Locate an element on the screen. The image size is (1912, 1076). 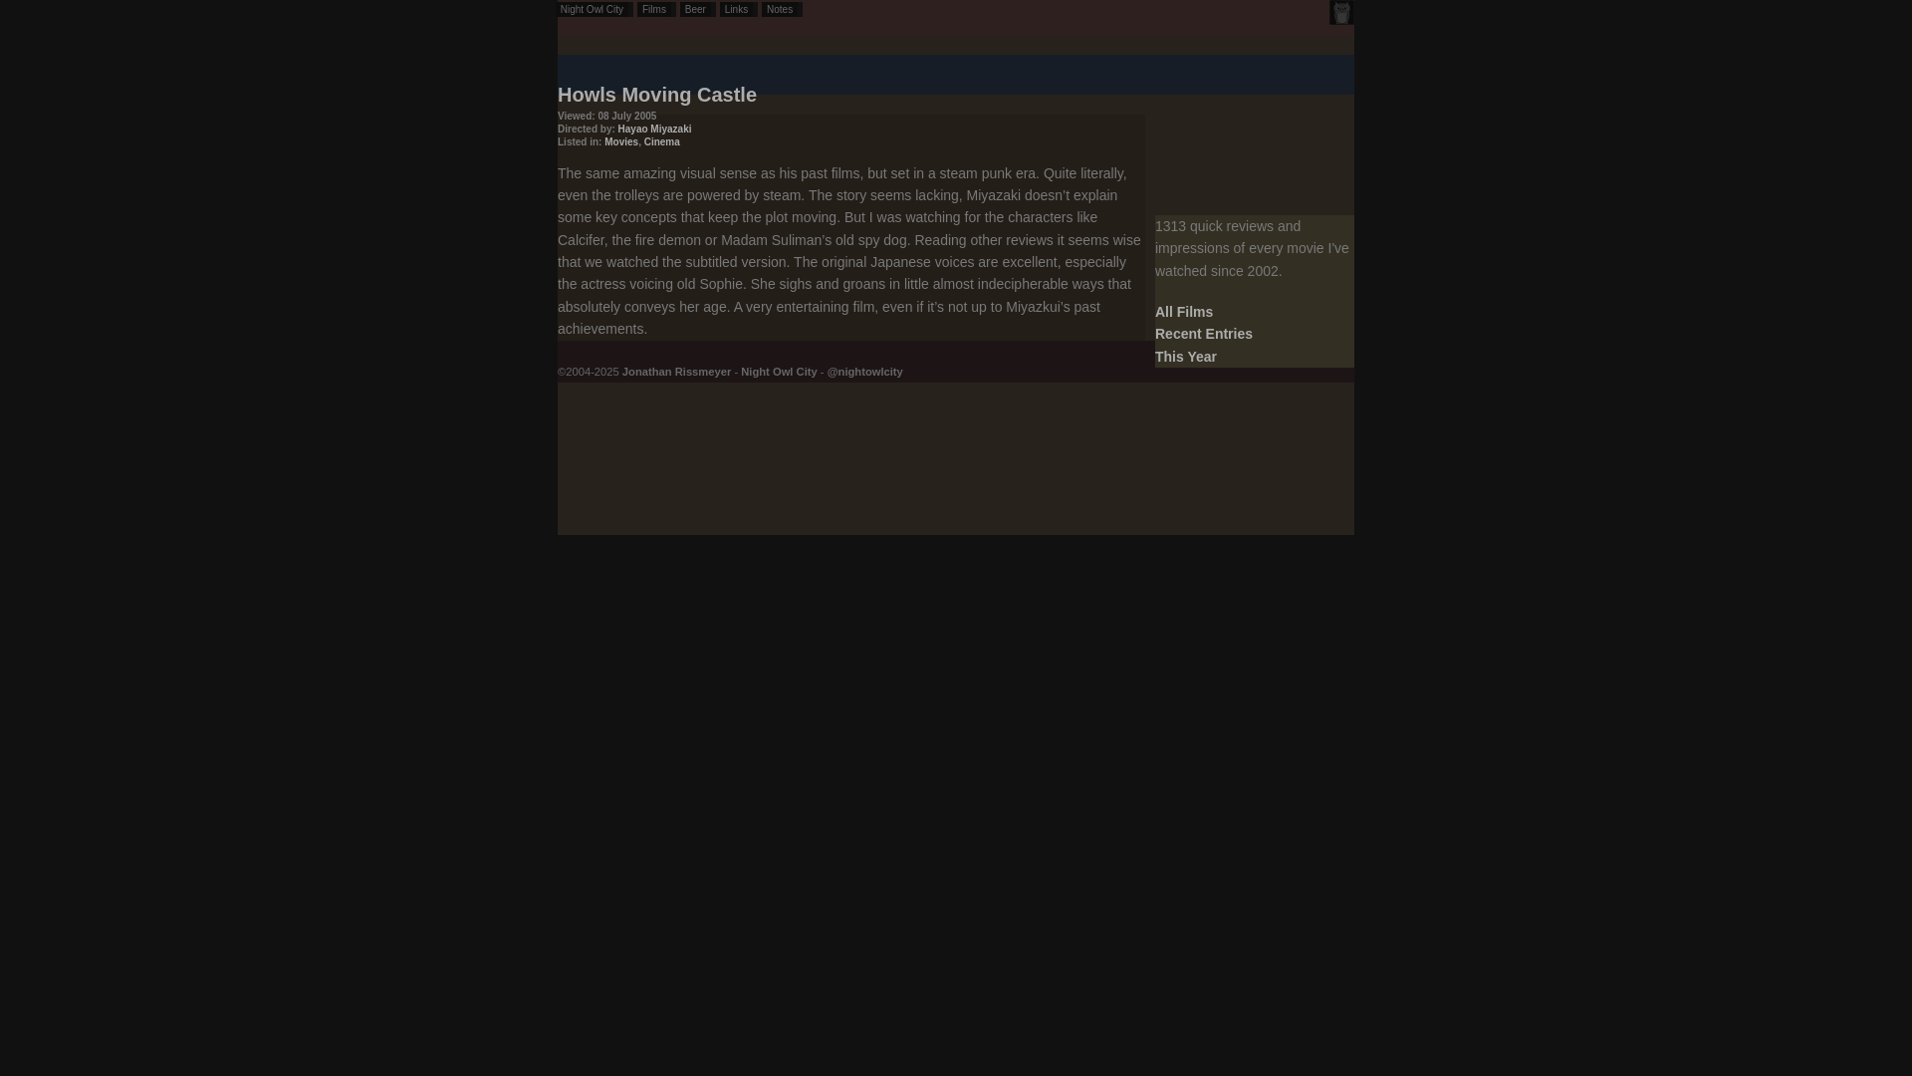
Films is located at coordinates (656, 10).